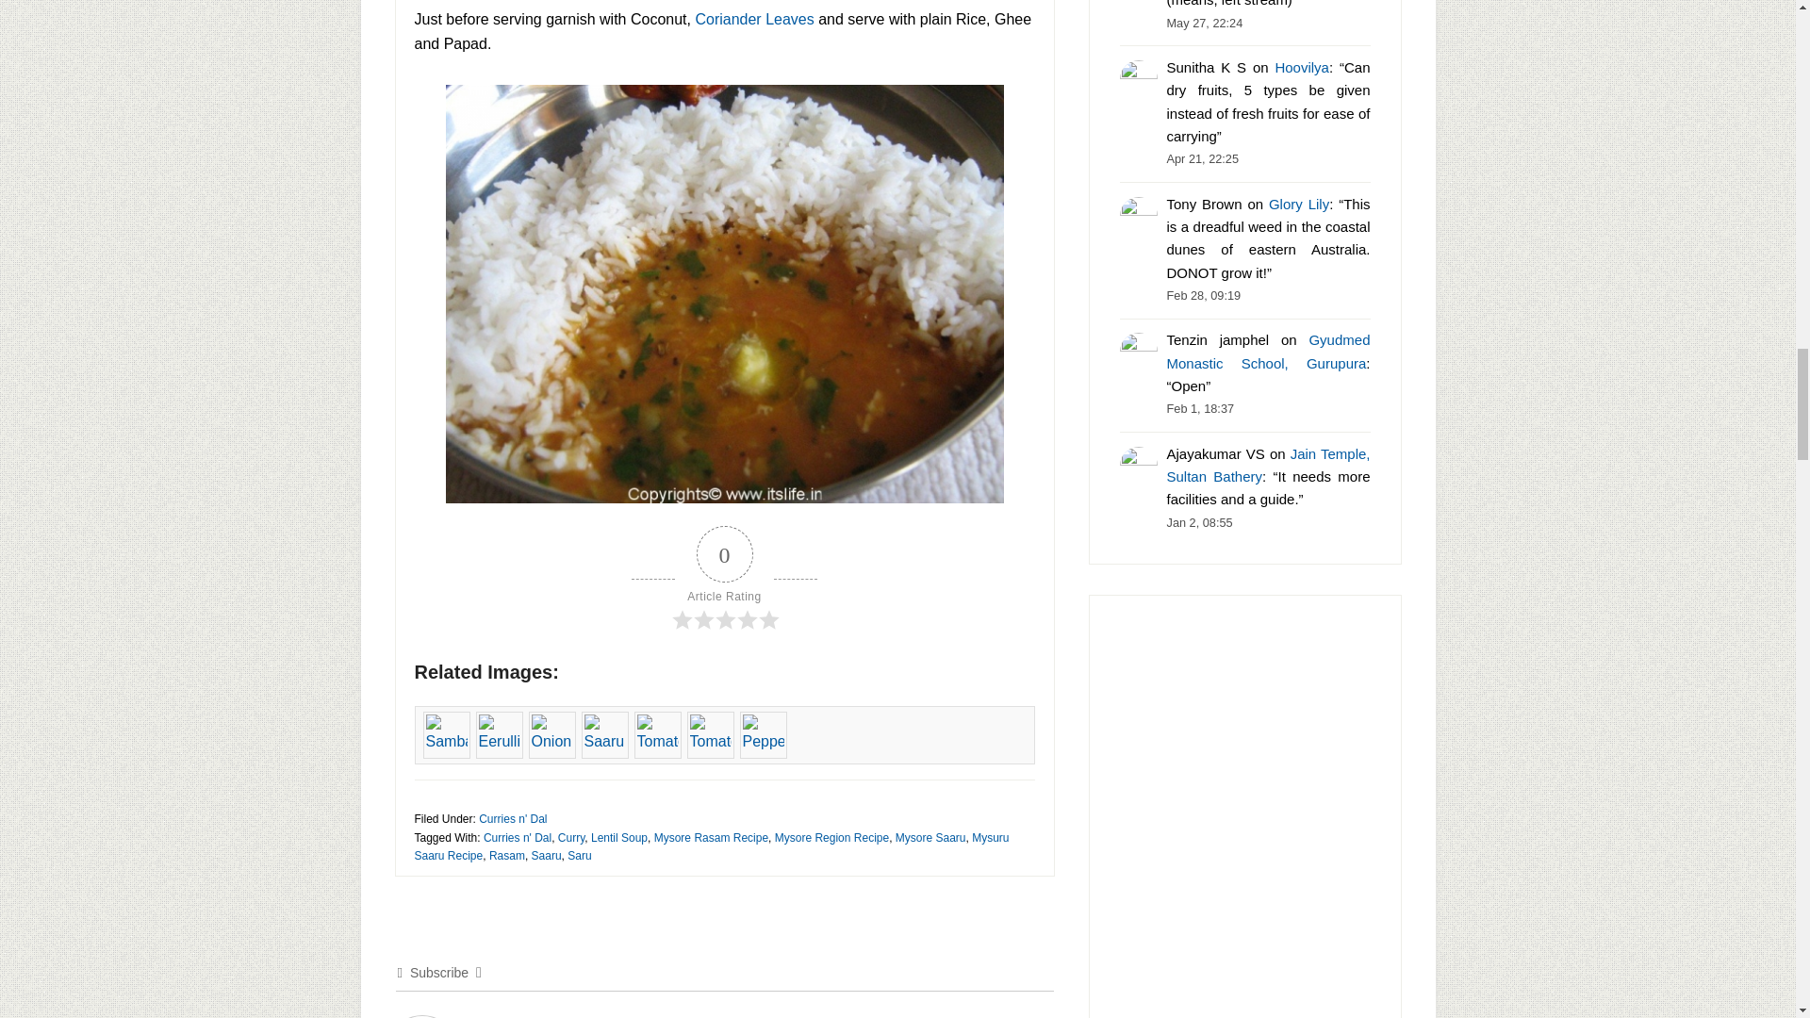  Describe the element at coordinates (513, 818) in the screenshot. I see `Curries n' Dal` at that location.